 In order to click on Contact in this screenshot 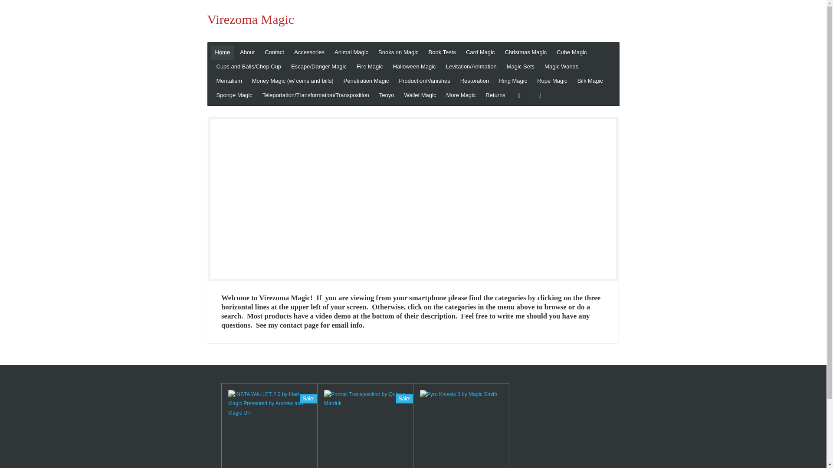, I will do `click(274, 52)`.